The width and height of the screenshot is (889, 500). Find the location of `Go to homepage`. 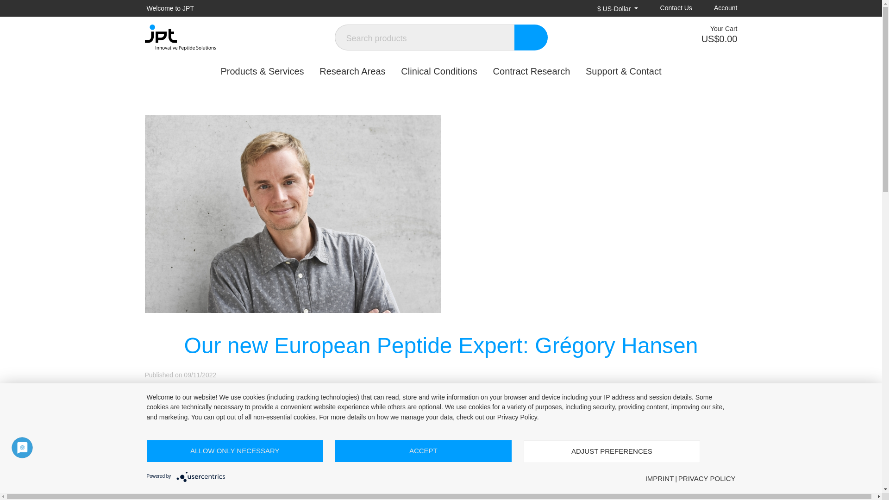

Go to homepage is located at coordinates (239, 37).